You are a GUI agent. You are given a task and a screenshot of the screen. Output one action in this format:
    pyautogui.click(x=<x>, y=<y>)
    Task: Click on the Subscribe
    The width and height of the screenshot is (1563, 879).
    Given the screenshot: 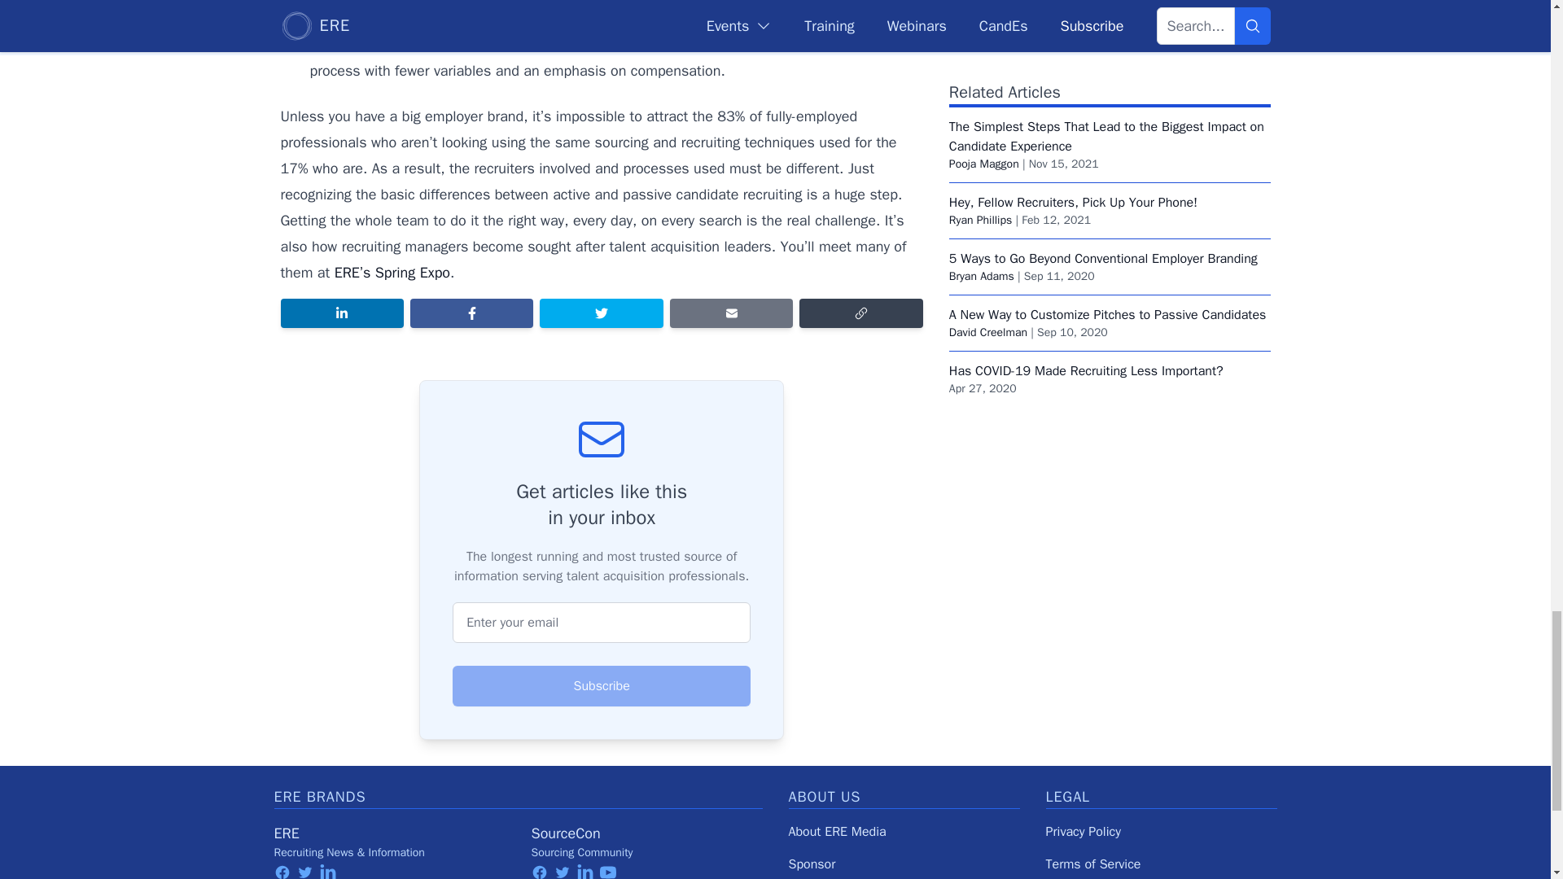 What is the action you would take?
    pyautogui.click(x=601, y=685)
    